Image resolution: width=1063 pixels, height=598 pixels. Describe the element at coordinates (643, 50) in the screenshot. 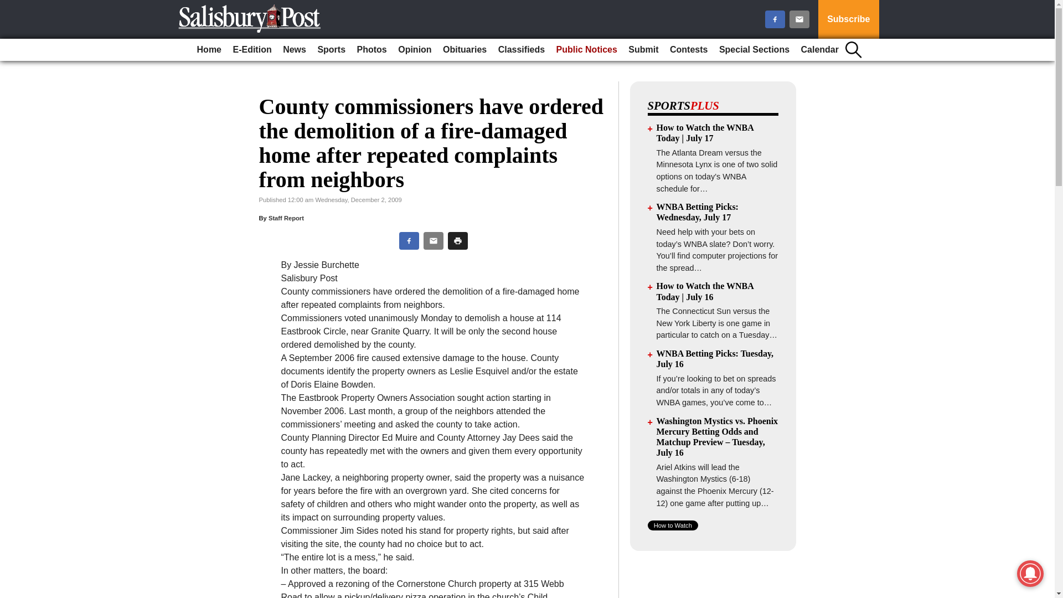

I see `Submit` at that location.